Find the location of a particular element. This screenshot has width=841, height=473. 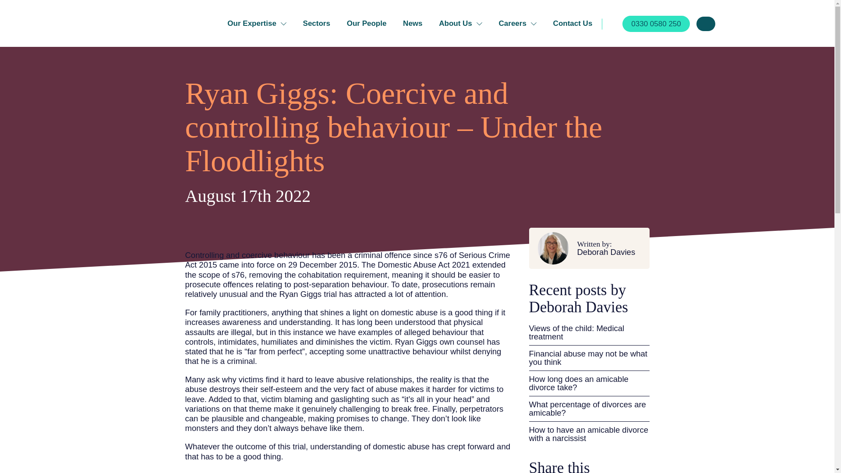

Financial abuse may not be what you think is located at coordinates (257, 23).